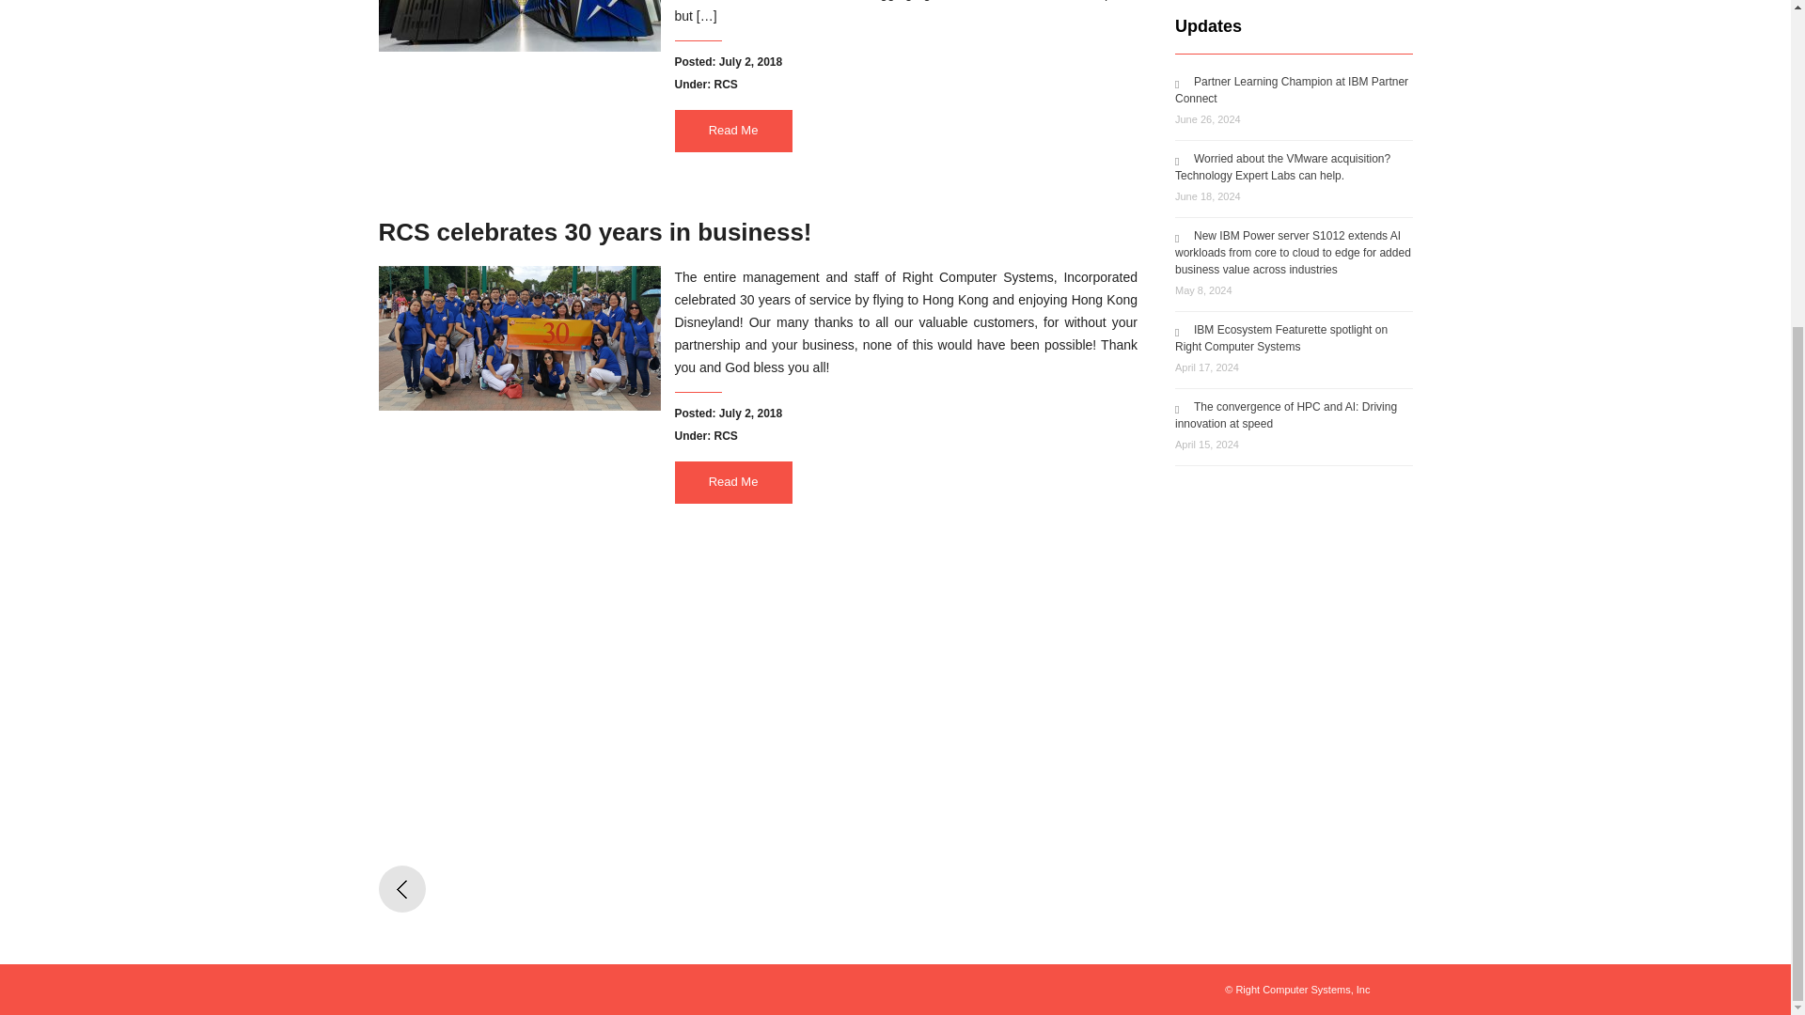 The width and height of the screenshot is (1805, 1015). What do you see at coordinates (733, 482) in the screenshot?
I see `Read Me` at bounding box center [733, 482].